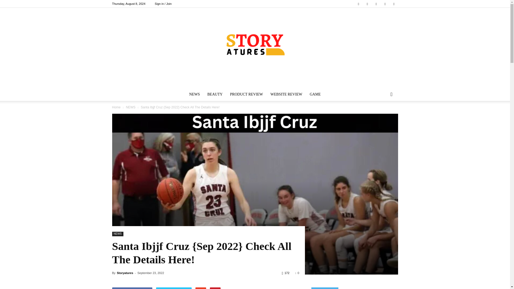 Image resolution: width=514 pixels, height=289 pixels. Describe the element at coordinates (358, 4) in the screenshot. I see `Facebook` at that location.